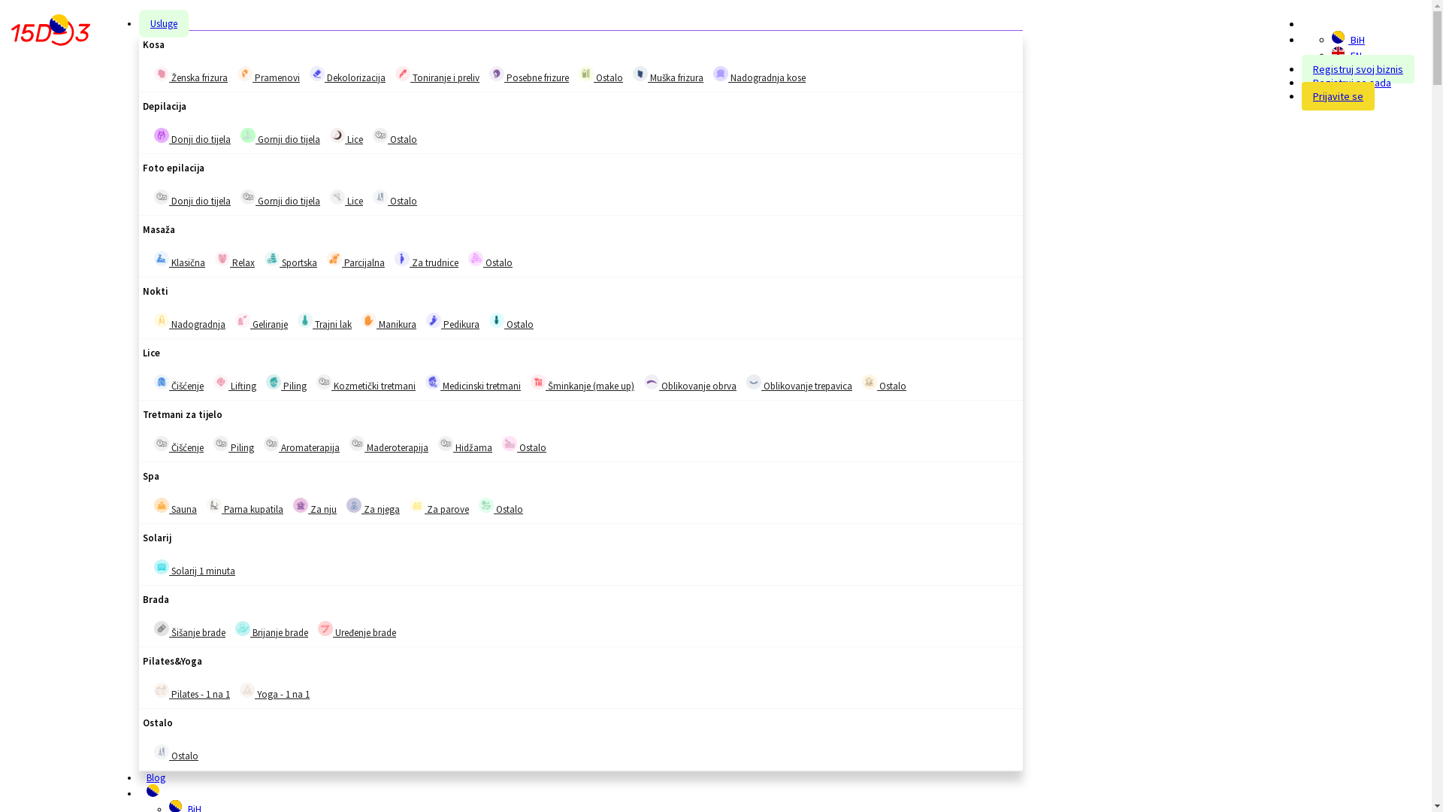 This screenshot has width=1443, height=812. What do you see at coordinates (272, 630) in the screenshot?
I see `Brijanje brade` at bounding box center [272, 630].